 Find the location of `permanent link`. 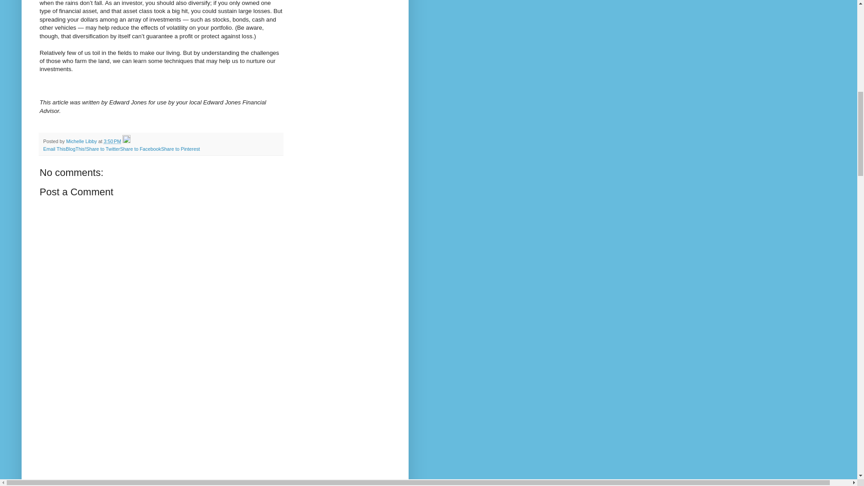

permanent link is located at coordinates (112, 141).